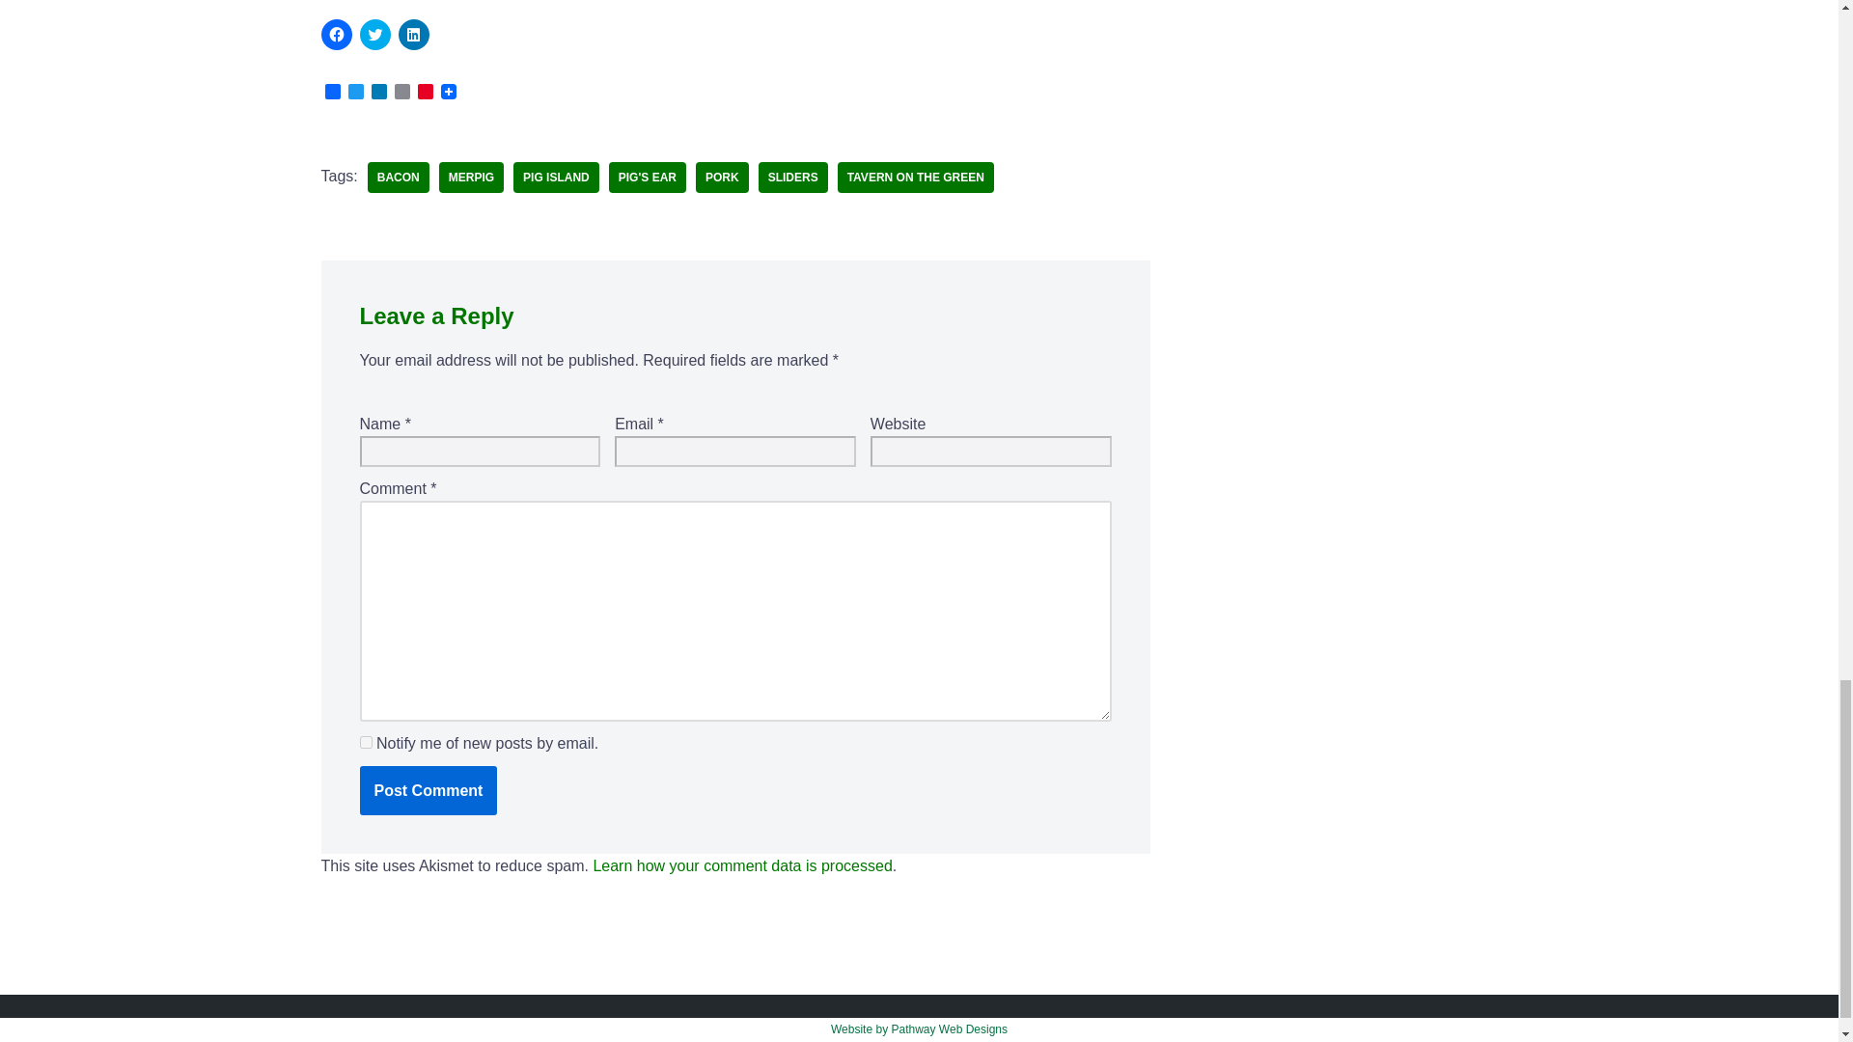 This screenshot has width=1853, height=1042. I want to click on LinkedIn, so click(378, 93).